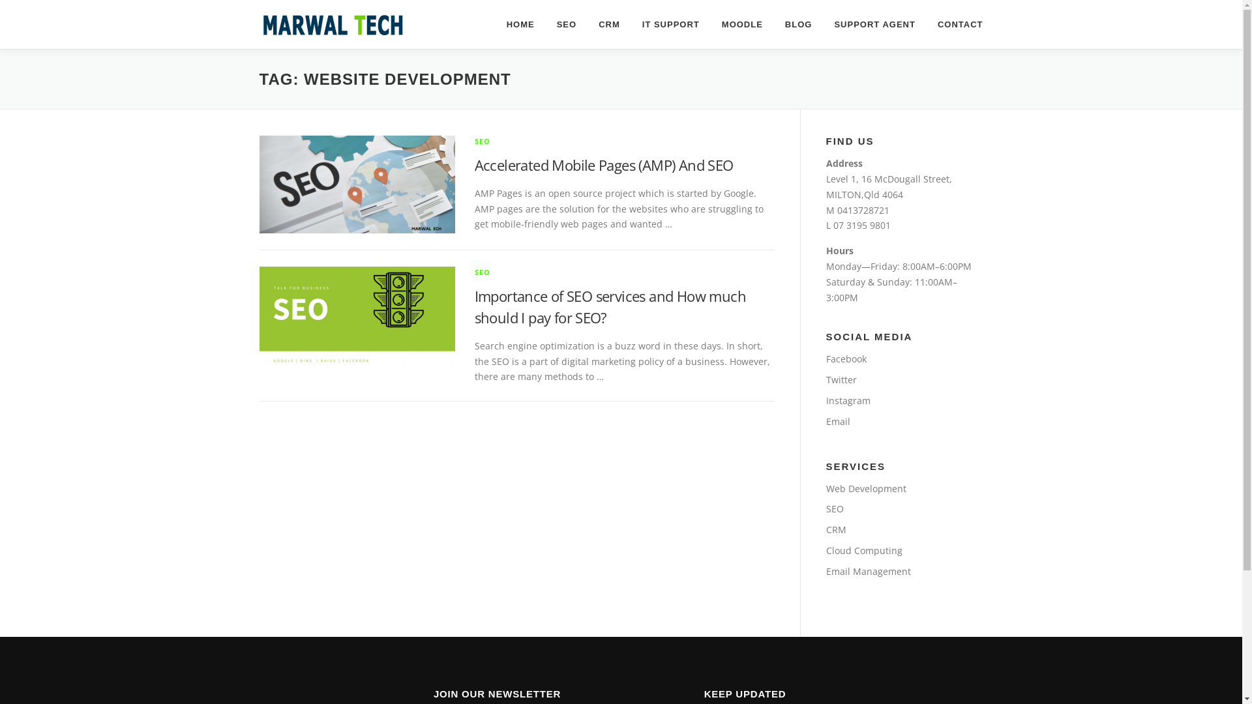  What do you see at coordinates (868, 571) in the screenshot?
I see `Email Management` at bounding box center [868, 571].